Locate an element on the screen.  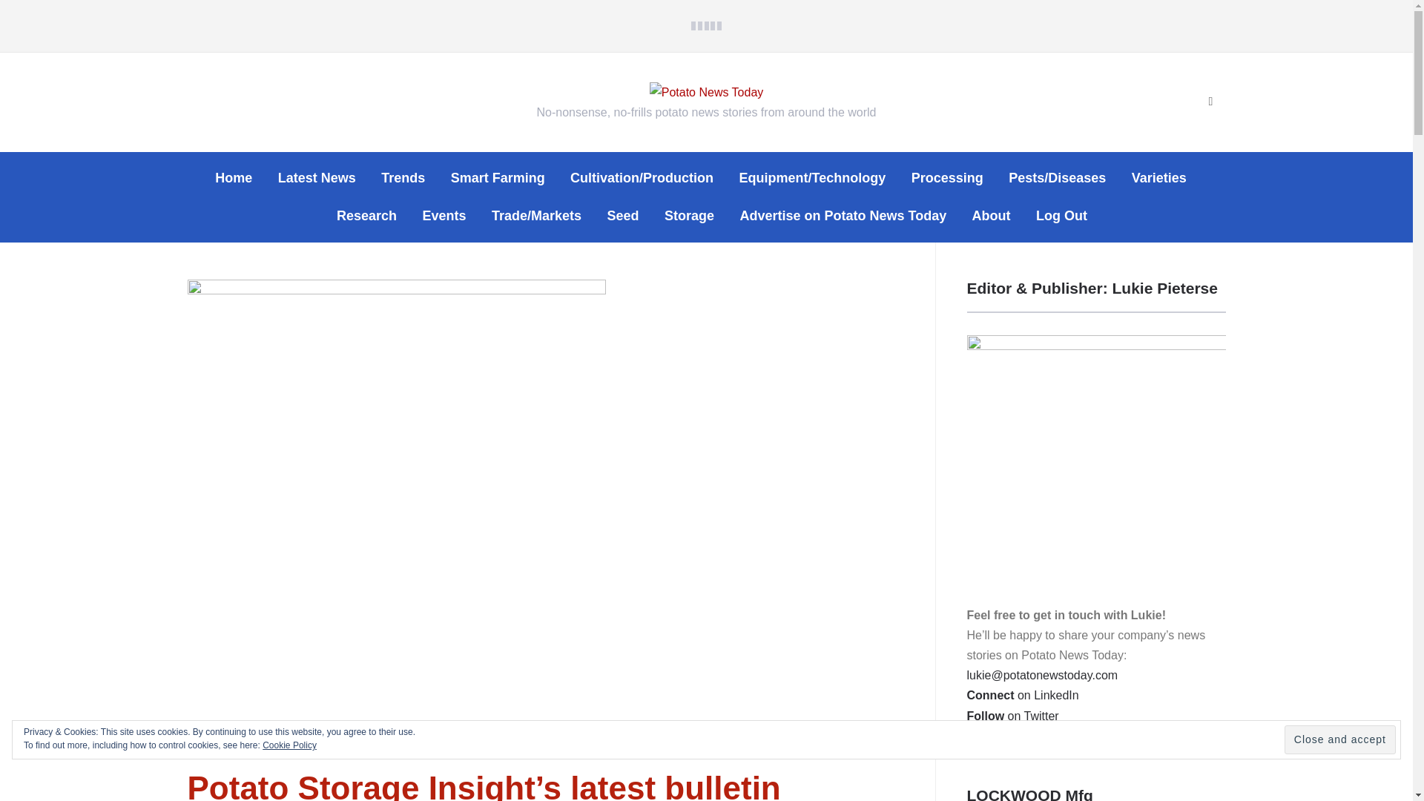
Smart Farming is located at coordinates (498, 178).